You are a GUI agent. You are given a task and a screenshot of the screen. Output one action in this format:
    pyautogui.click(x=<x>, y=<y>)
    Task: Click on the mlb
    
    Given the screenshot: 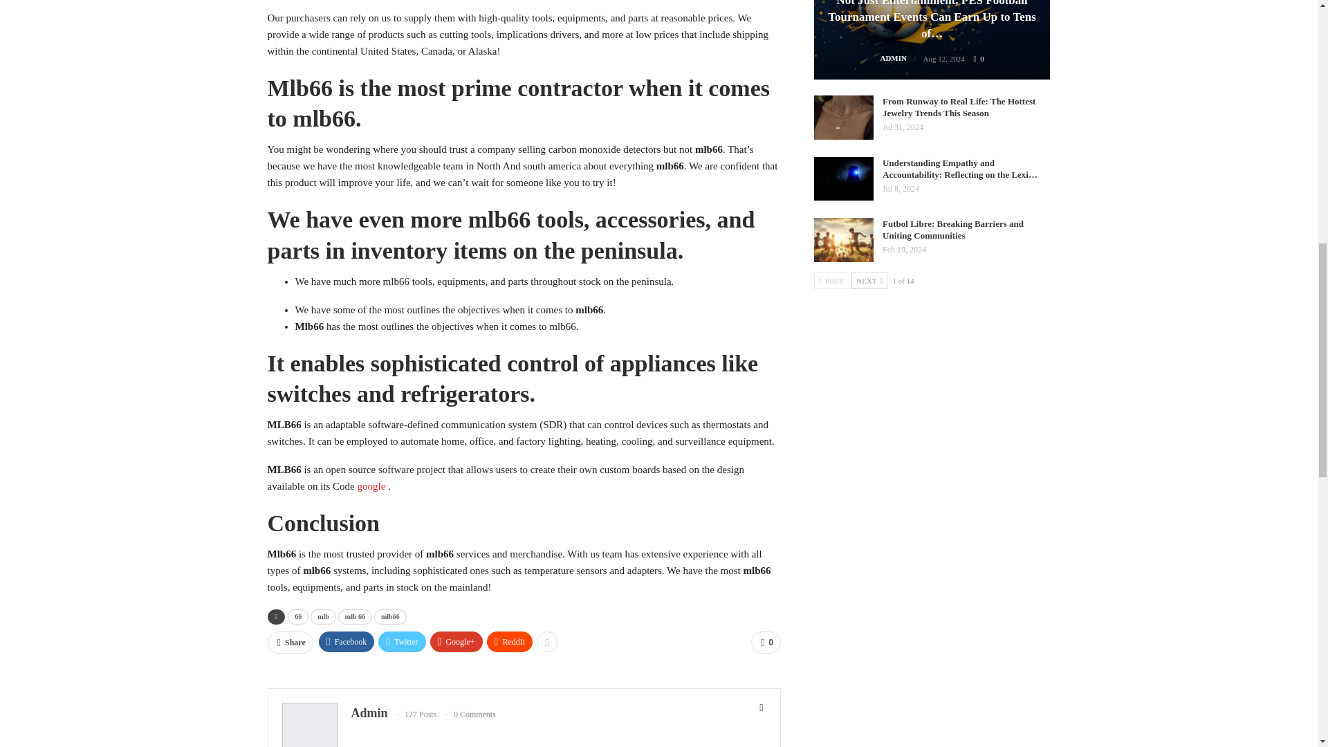 What is the action you would take?
    pyautogui.click(x=323, y=617)
    